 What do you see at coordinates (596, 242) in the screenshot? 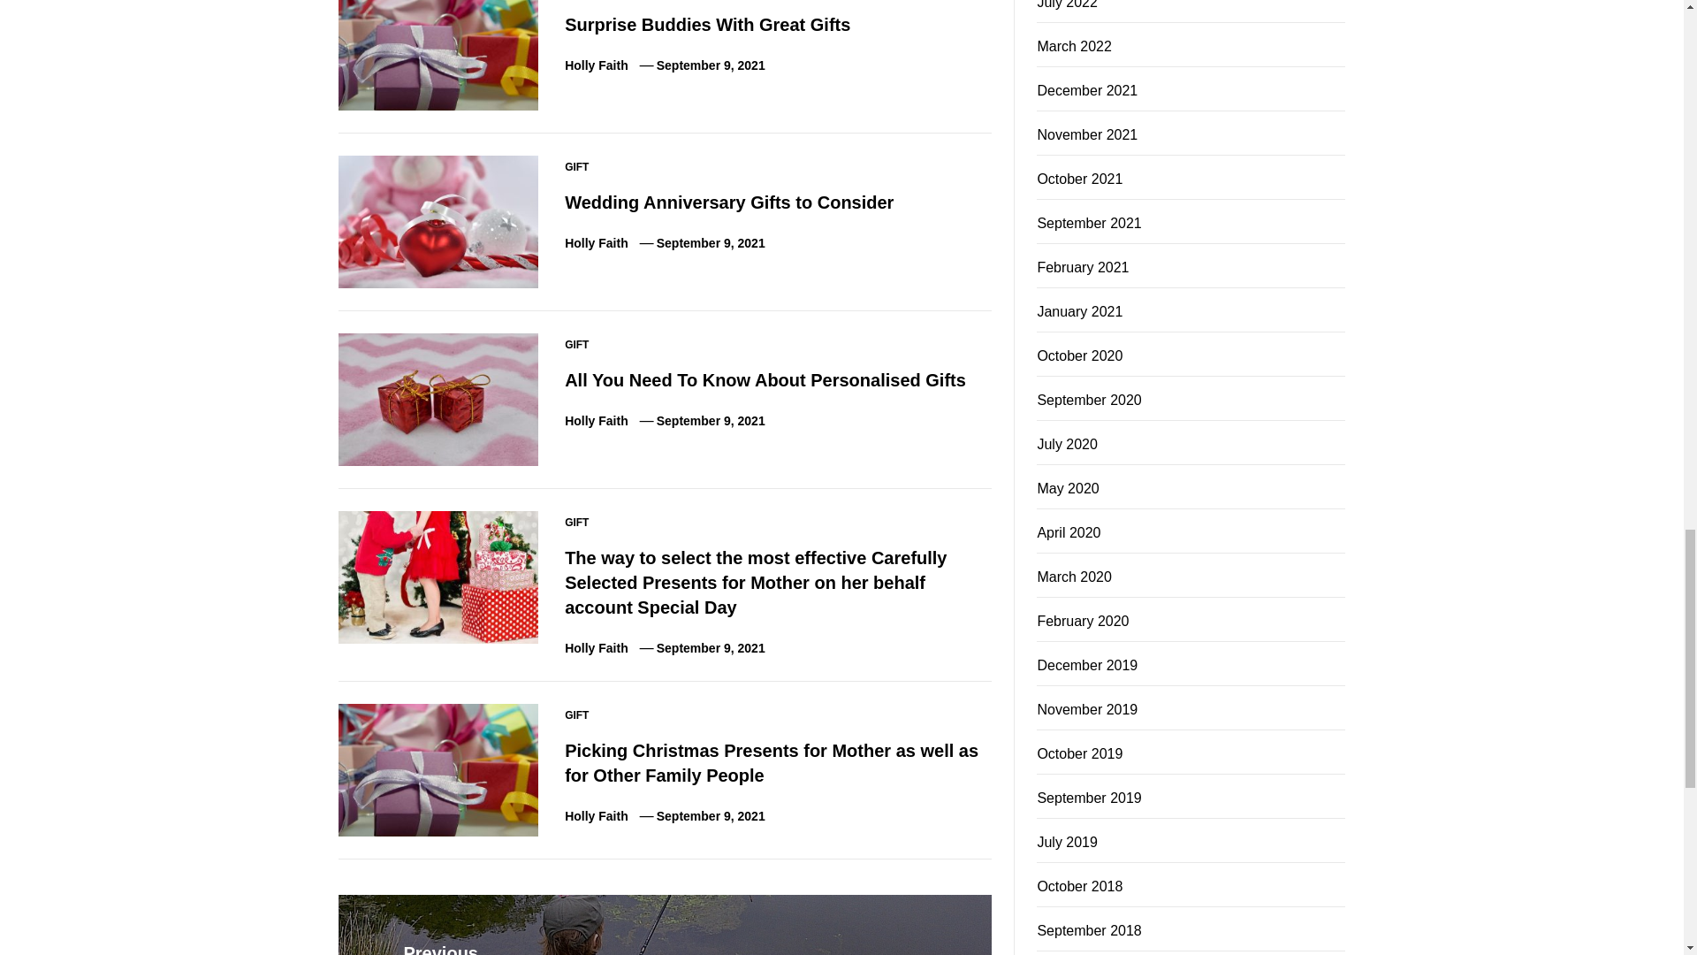
I see `Holly Faith` at bounding box center [596, 242].